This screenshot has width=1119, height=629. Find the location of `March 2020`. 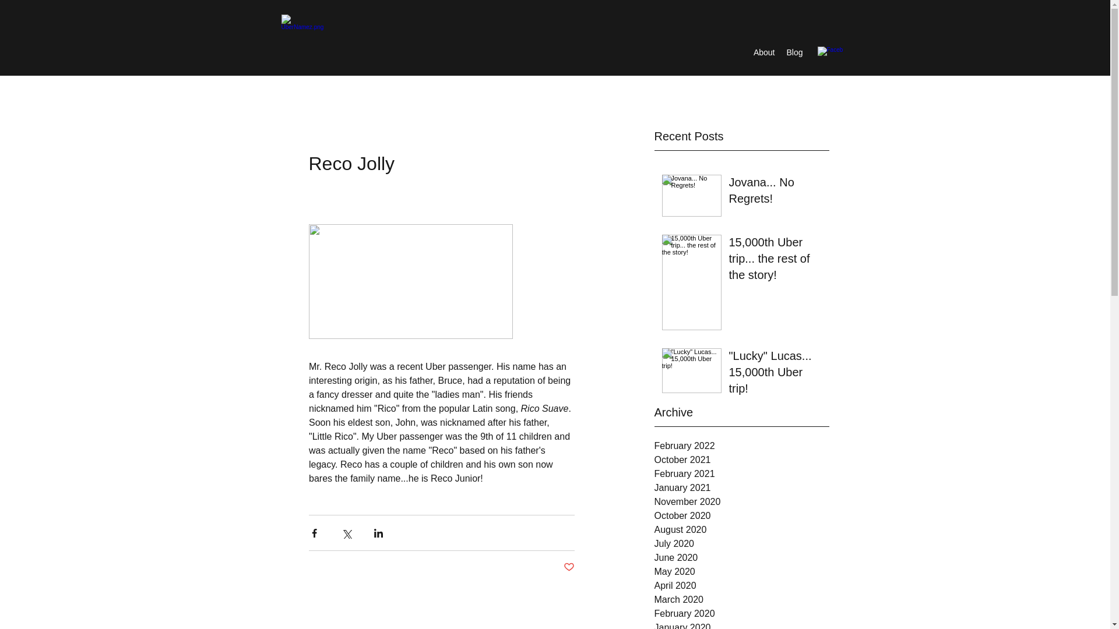

March 2020 is located at coordinates (741, 600).